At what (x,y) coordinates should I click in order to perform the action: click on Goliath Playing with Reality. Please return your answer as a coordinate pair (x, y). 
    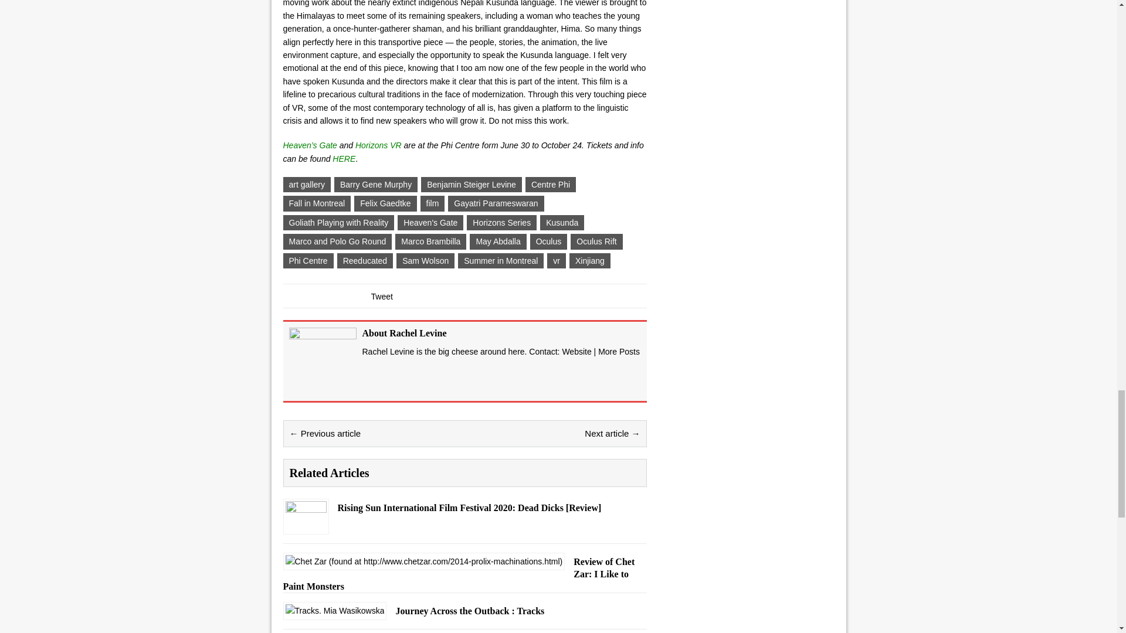
    Looking at the image, I should click on (338, 223).